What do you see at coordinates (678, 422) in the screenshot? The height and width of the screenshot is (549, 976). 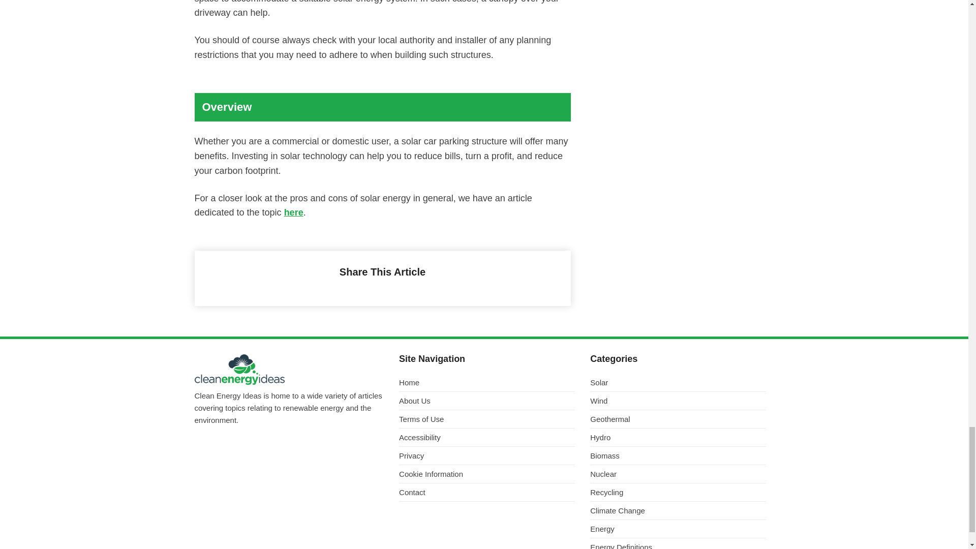 I see `Geothermal` at bounding box center [678, 422].